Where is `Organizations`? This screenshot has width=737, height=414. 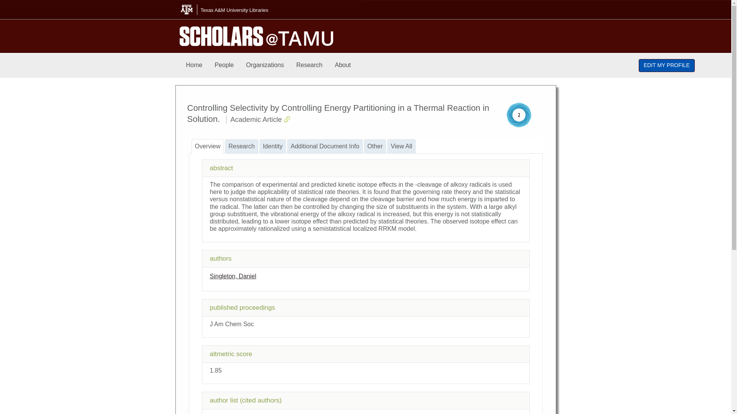 Organizations is located at coordinates (265, 65).